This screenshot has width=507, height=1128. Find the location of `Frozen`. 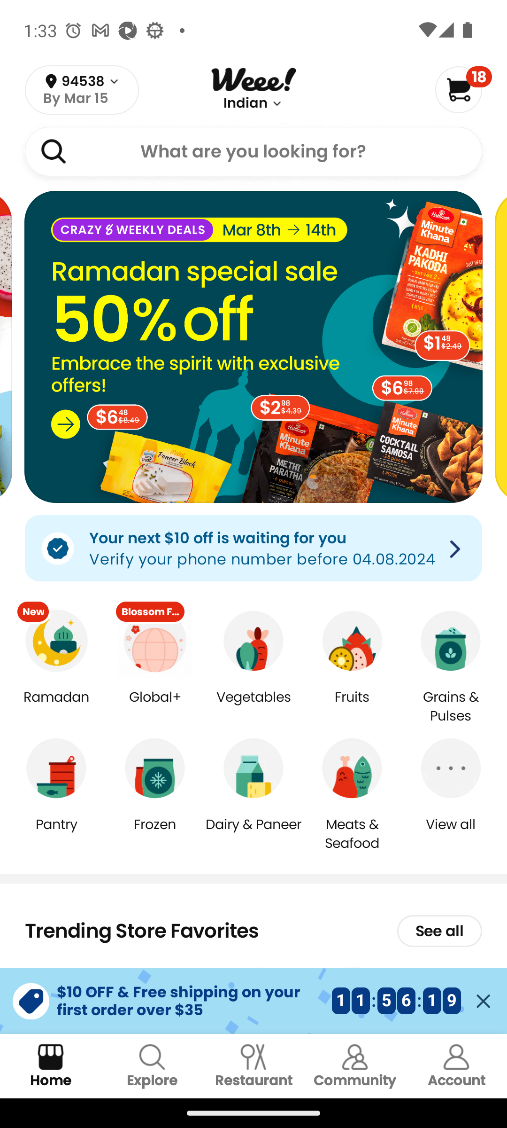

Frozen is located at coordinates (155, 834).